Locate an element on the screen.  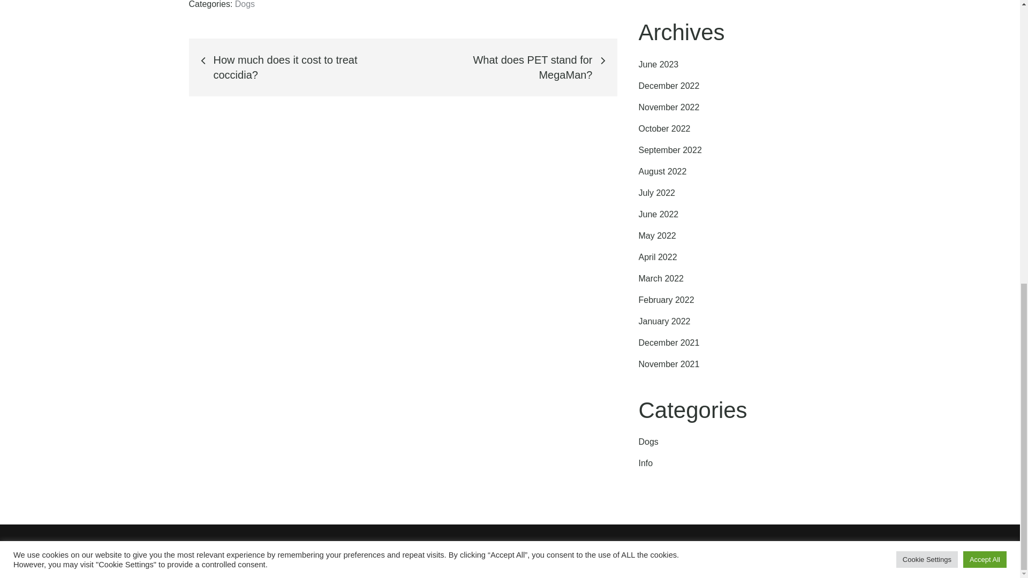
December 2022 is located at coordinates (668, 86).